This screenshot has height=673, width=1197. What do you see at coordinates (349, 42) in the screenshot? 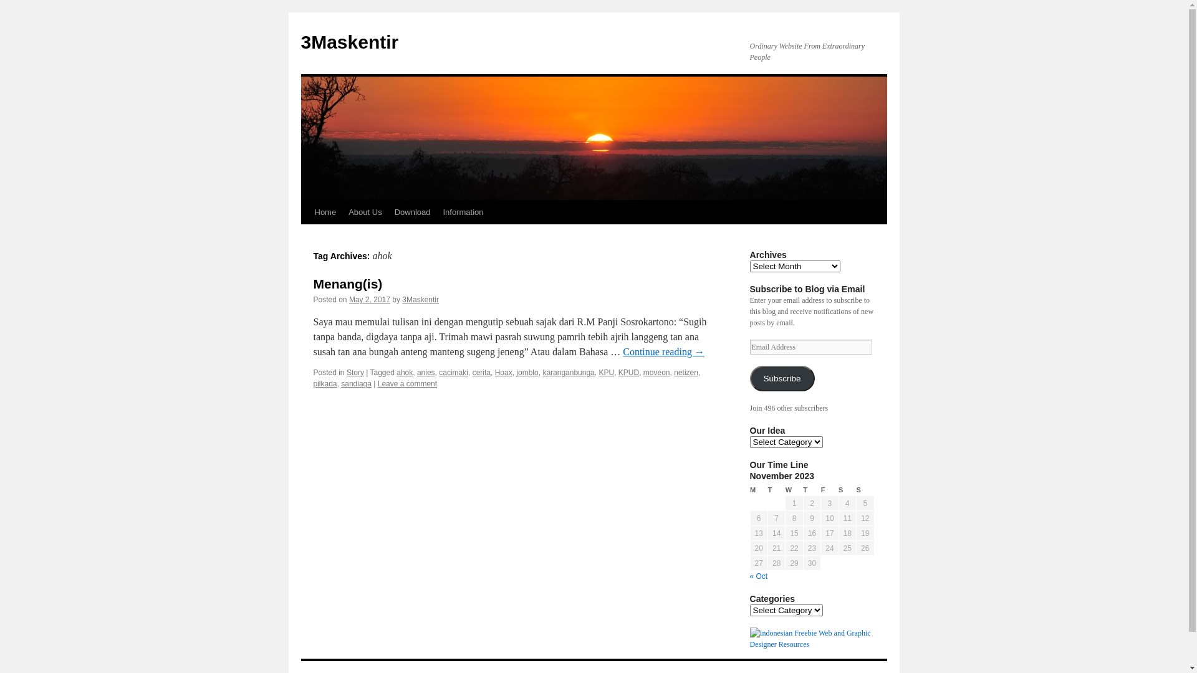
I see `3Maskentir` at bounding box center [349, 42].